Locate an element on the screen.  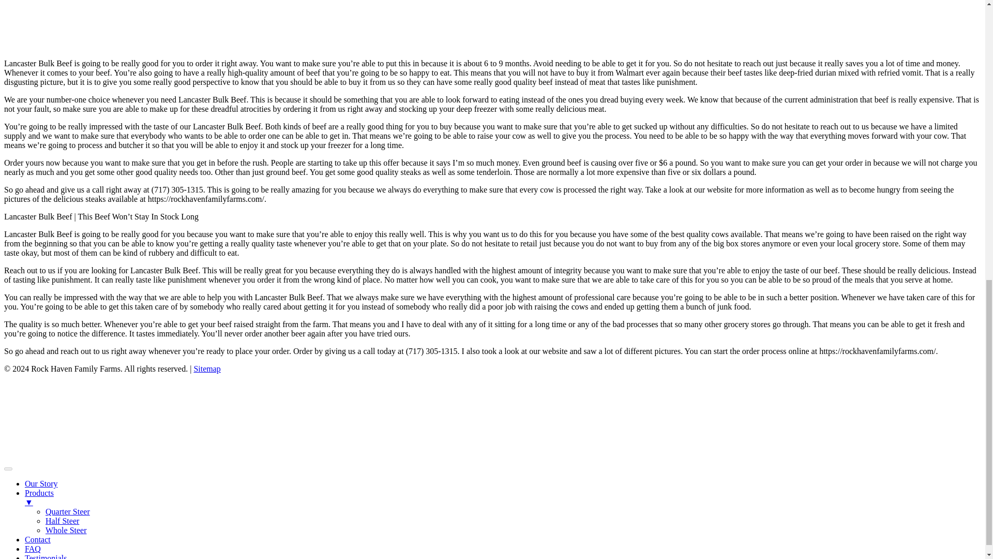
Contact is located at coordinates (37, 539).